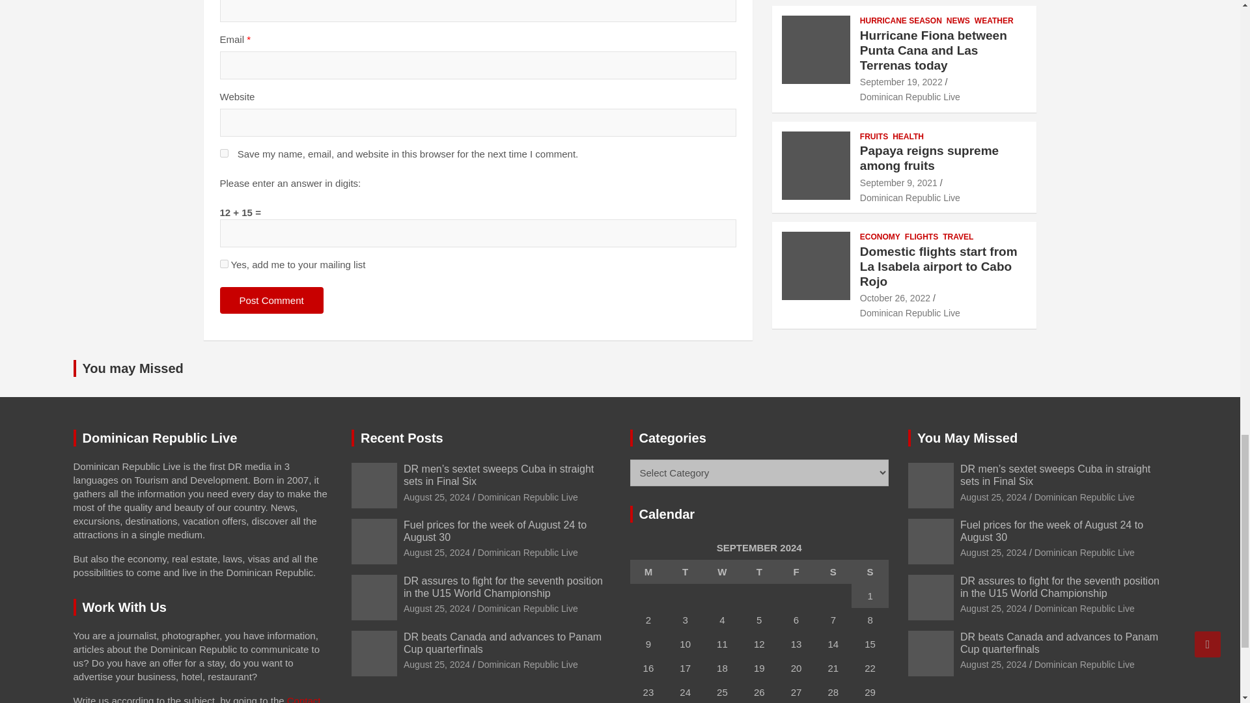 Image resolution: width=1250 pixels, height=703 pixels. What do you see at coordinates (901, 81) in the screenshot?
I see `Hurricane Fiona between Punta Cana and Las Terrenas today` at bounding box center [901, 81].